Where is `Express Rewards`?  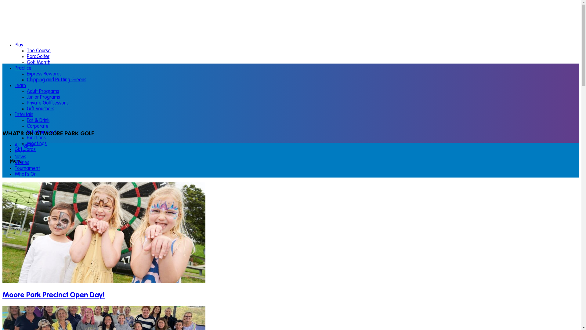 Express Rewards is located at coordinates (44, 74).